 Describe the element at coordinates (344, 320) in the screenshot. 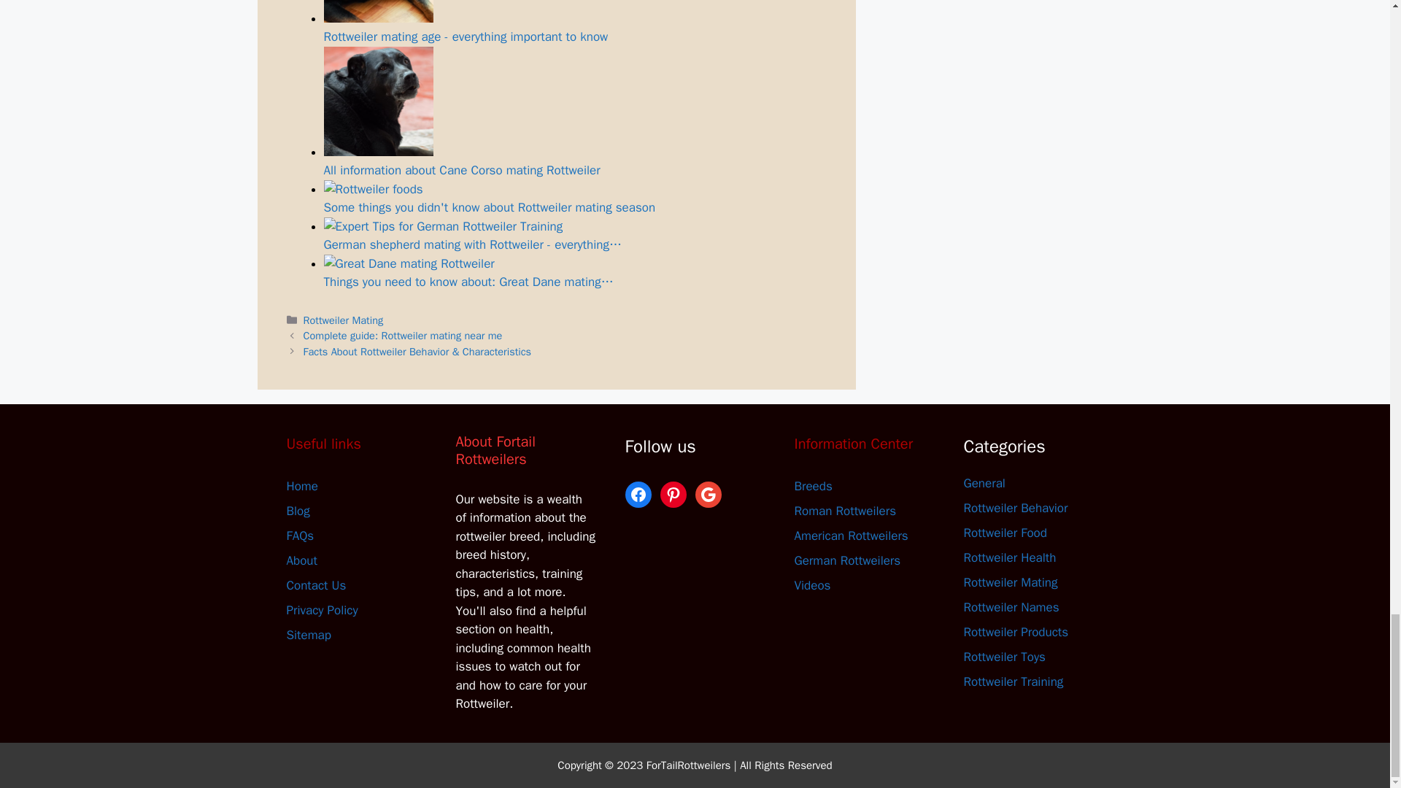

I see `Rottweiler Mating` at that location.